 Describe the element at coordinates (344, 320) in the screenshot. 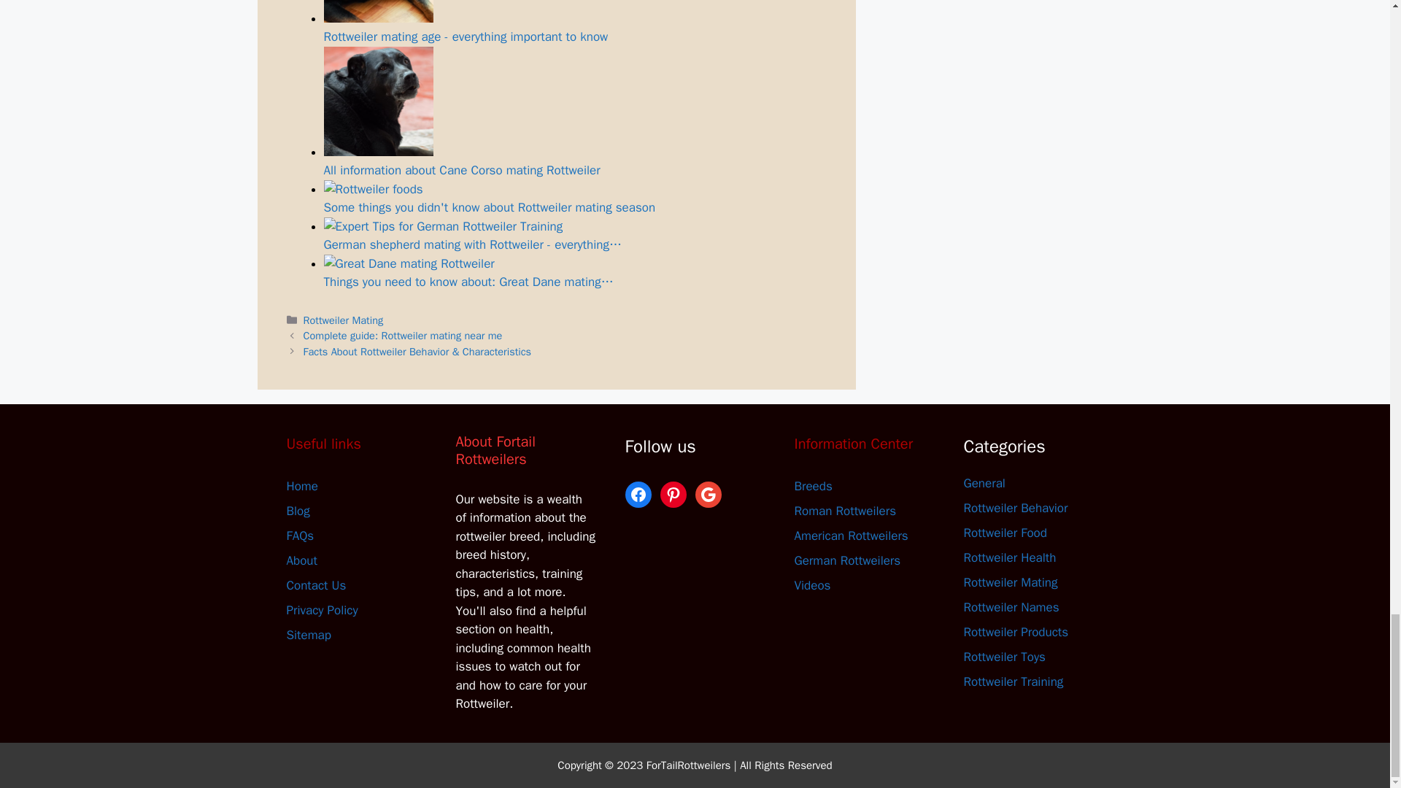

I see `Rottweiler Mating` at that location.